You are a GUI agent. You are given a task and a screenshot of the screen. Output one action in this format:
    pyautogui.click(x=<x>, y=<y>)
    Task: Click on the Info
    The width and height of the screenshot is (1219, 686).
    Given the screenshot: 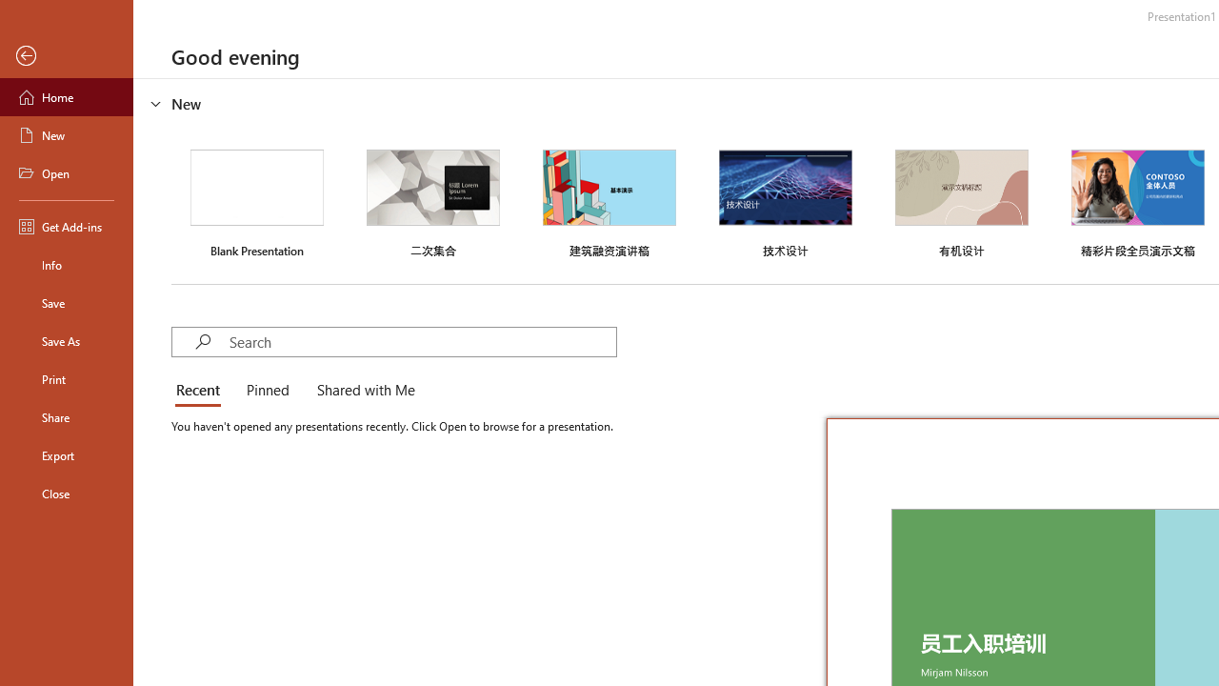 What is the action you would take?
    pyautogui.click(x=67, y=265)
    